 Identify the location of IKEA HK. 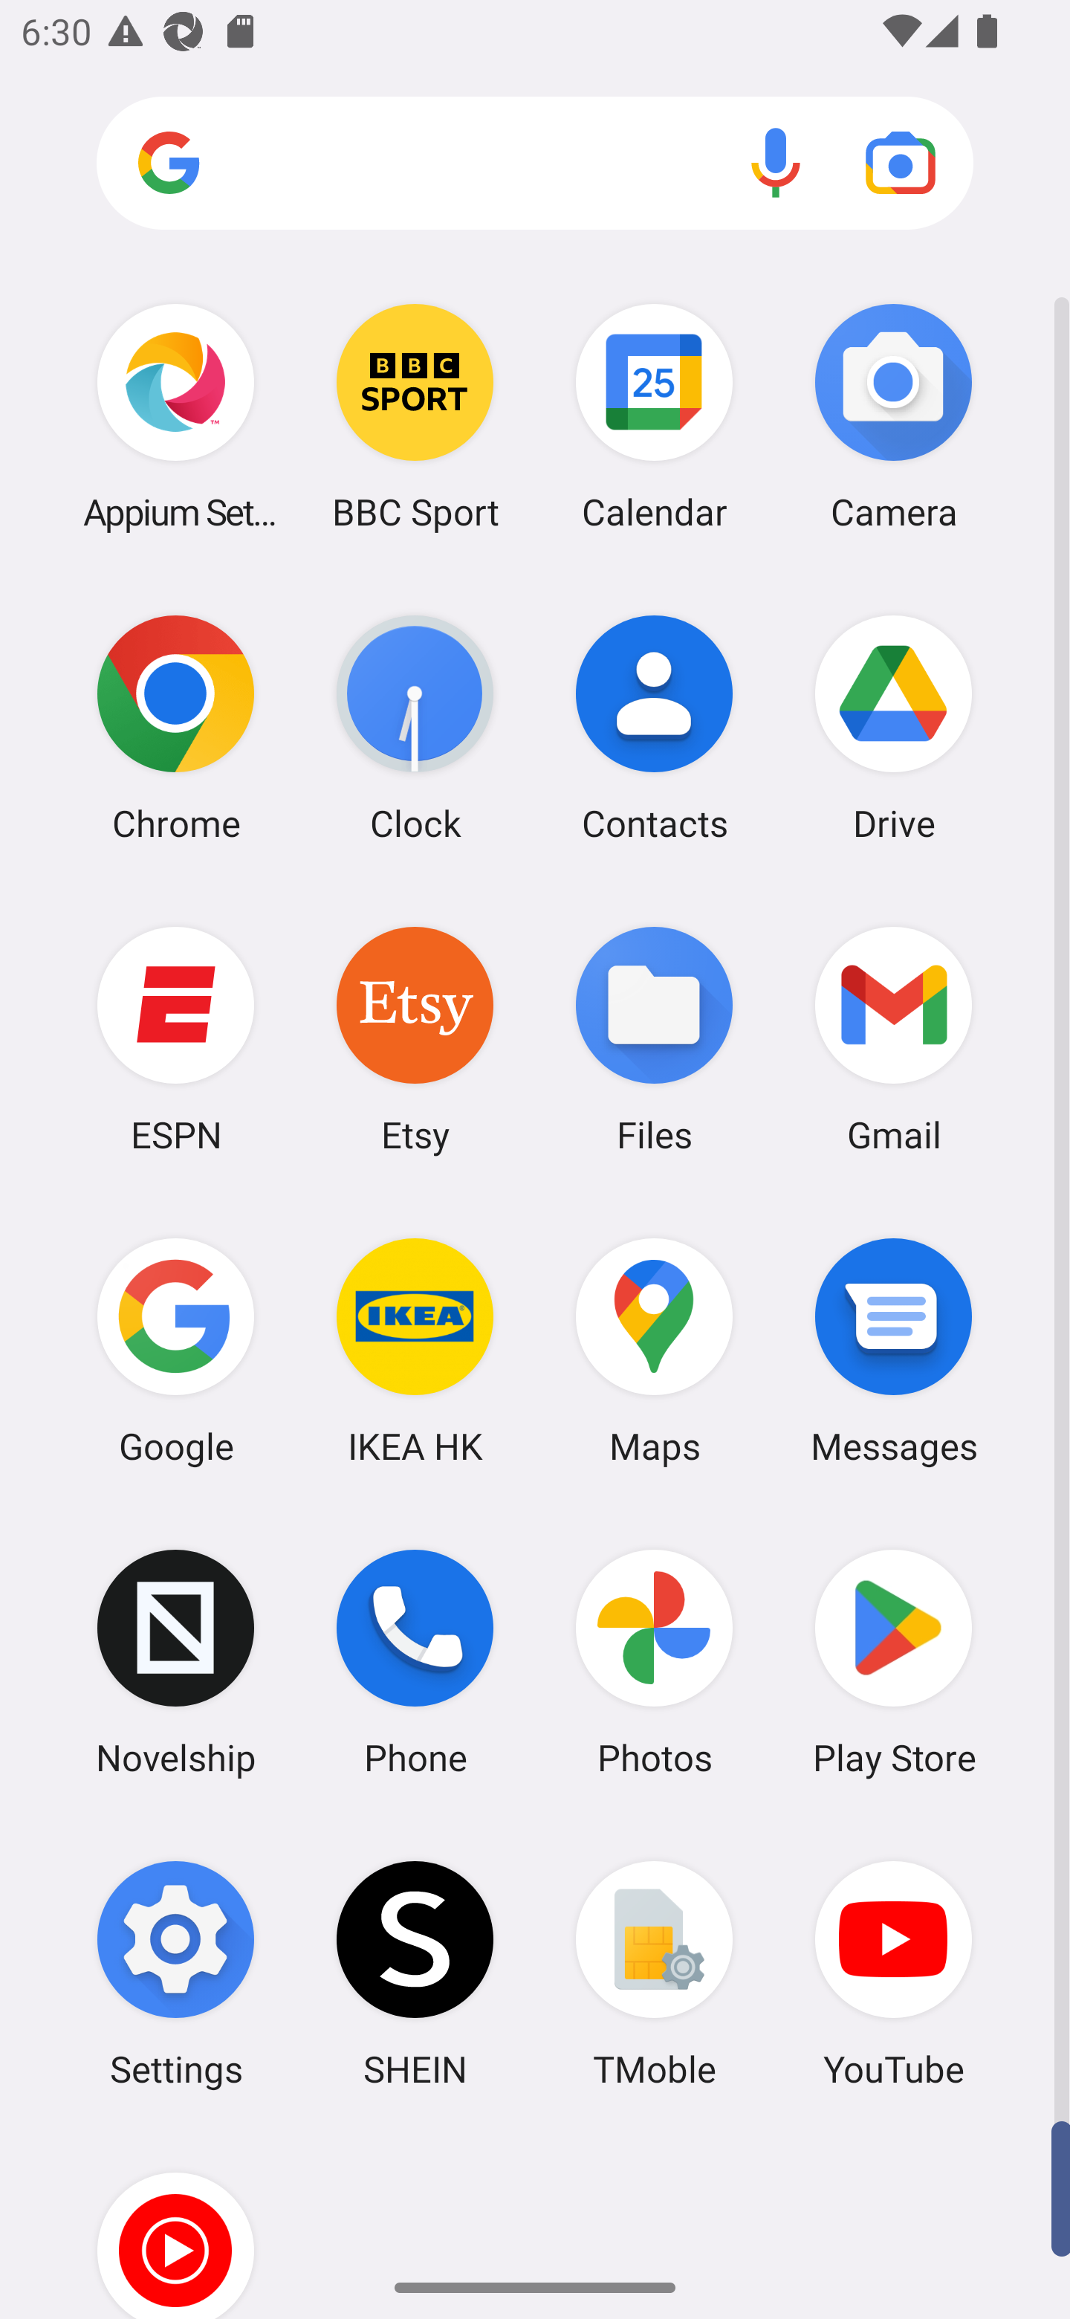
(415, 1351).